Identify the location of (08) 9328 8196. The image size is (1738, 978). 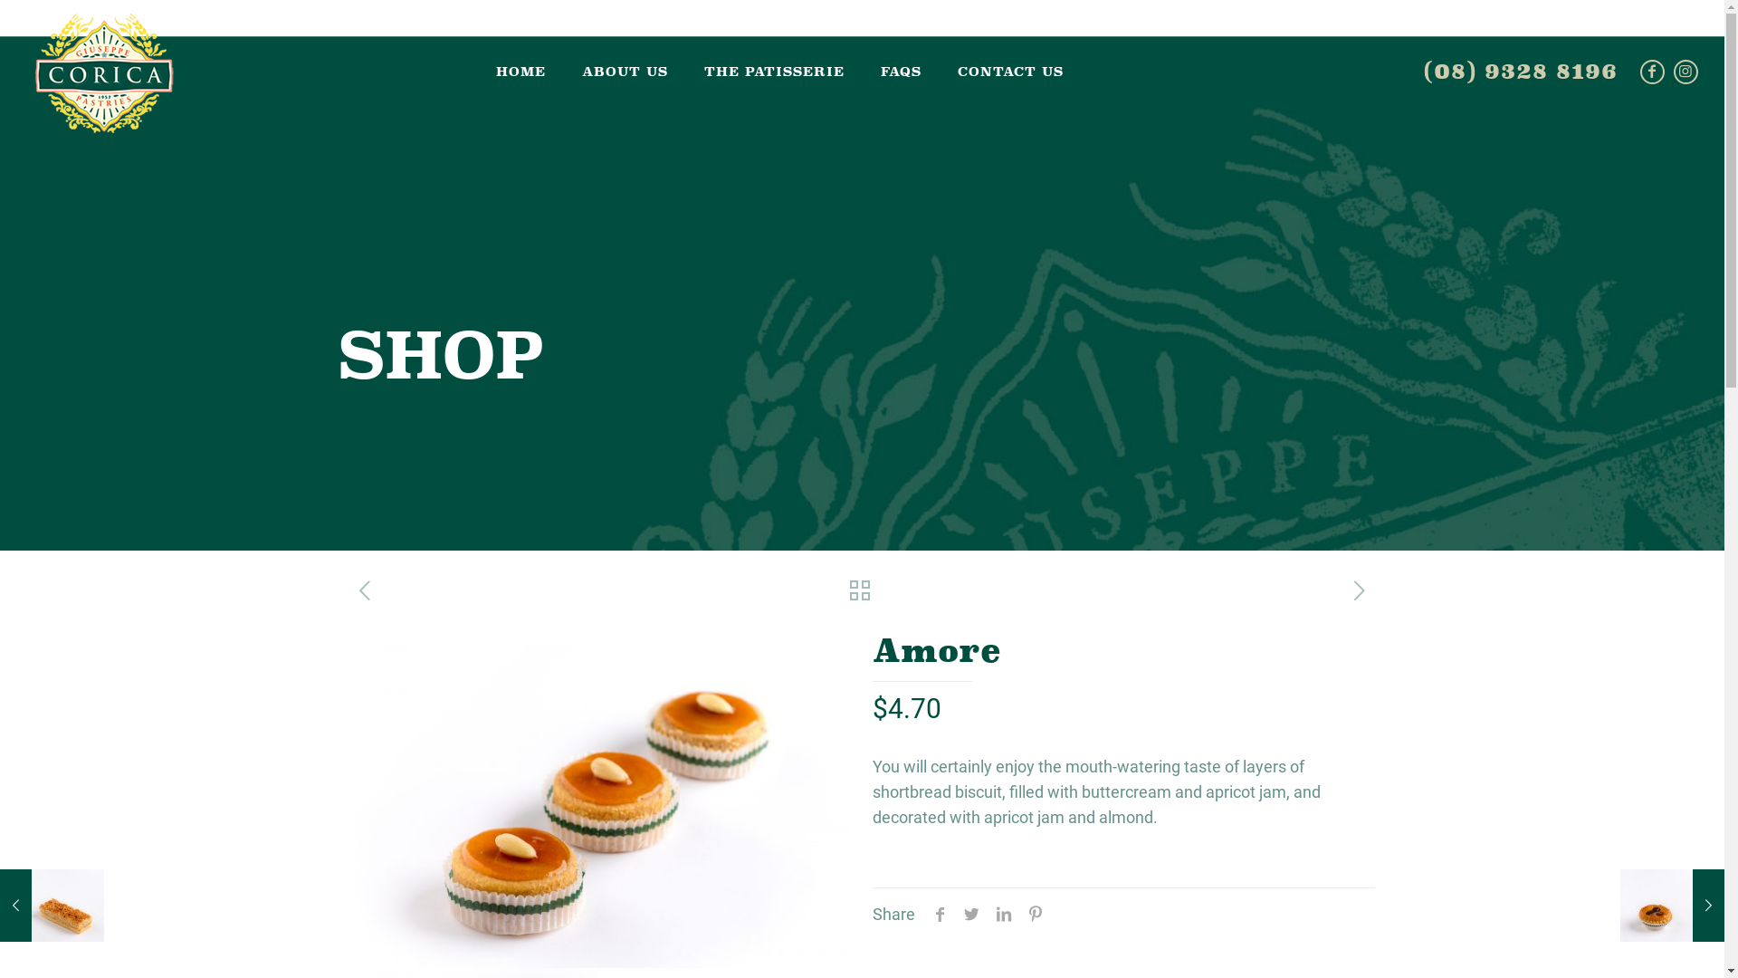
(1521, 71).